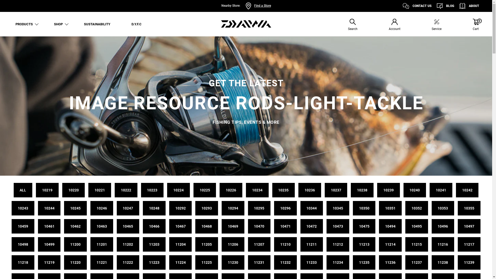 This screenshot has width=496, height=279. Describe the element at coordinates (259, 208) in the screenshot. I see `10295` at that location.